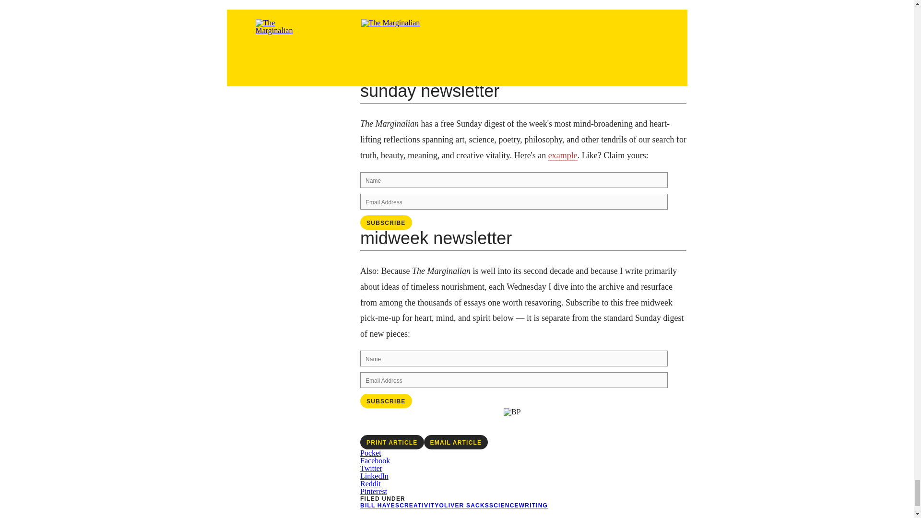 The height and width of the screenshot is (518, 921). What do you see at coordinates (374, 476) in the screenshot?
I see `Click to share on LinkedIn` at bounding box center [374, 476].